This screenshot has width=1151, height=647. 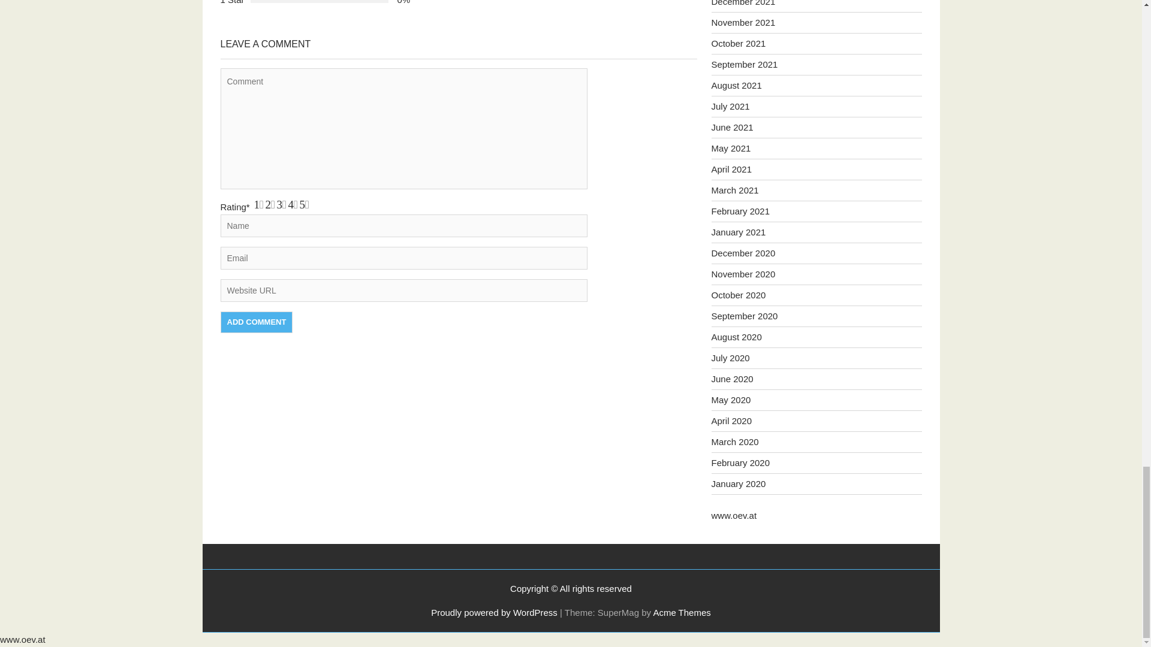 I want to click on Add Comment, so click(x=257, y=322).